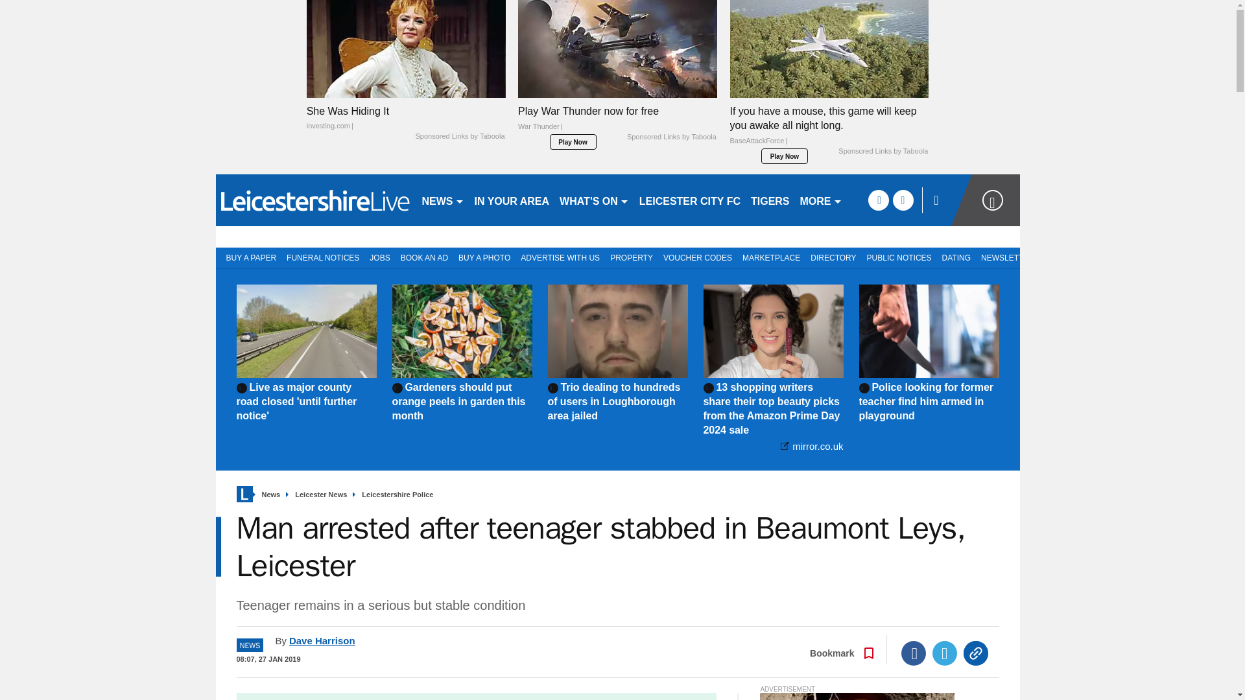 The image size is (1245, 700). What do you see at coordinates (617, 122) in the screenshot?
I see `Play War Thunder now for free` at bounding box center [617, 122].